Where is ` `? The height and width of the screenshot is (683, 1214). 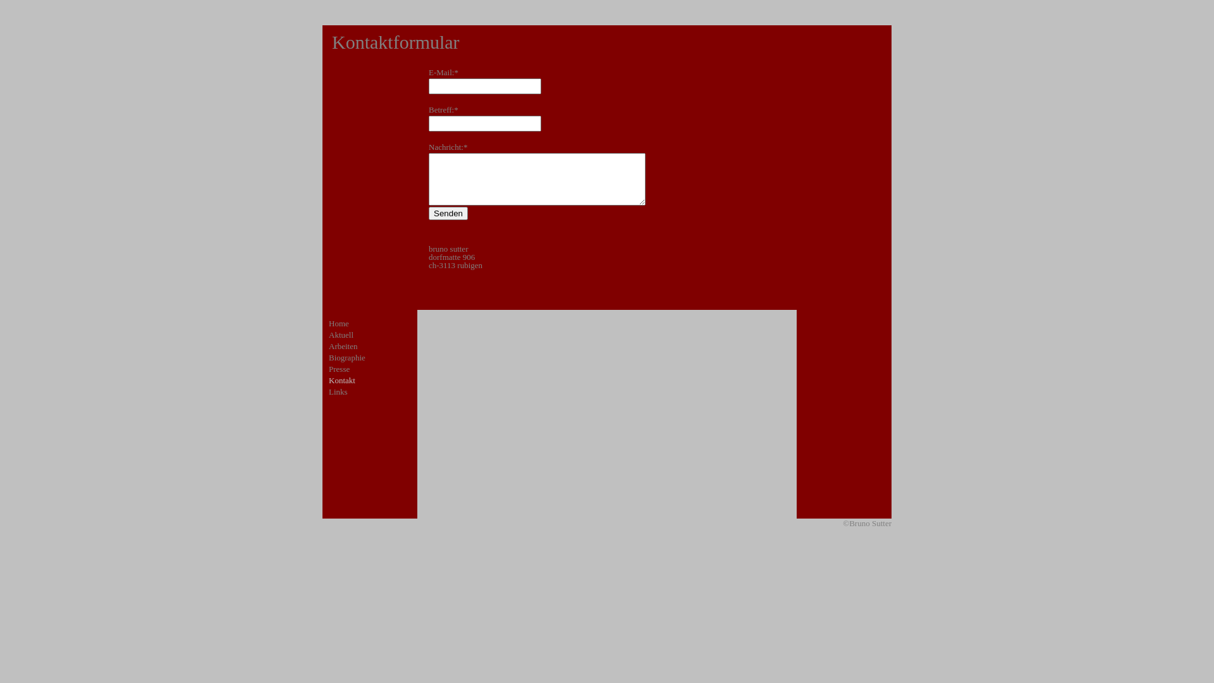   is located at coordinates (322, 406).